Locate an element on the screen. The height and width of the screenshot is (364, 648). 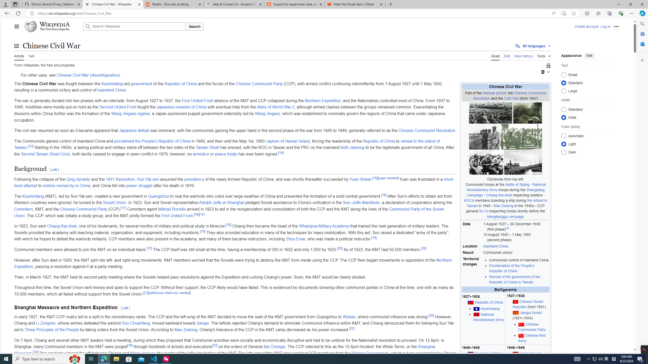
Kuomintang is located at coordinates (33, 196).